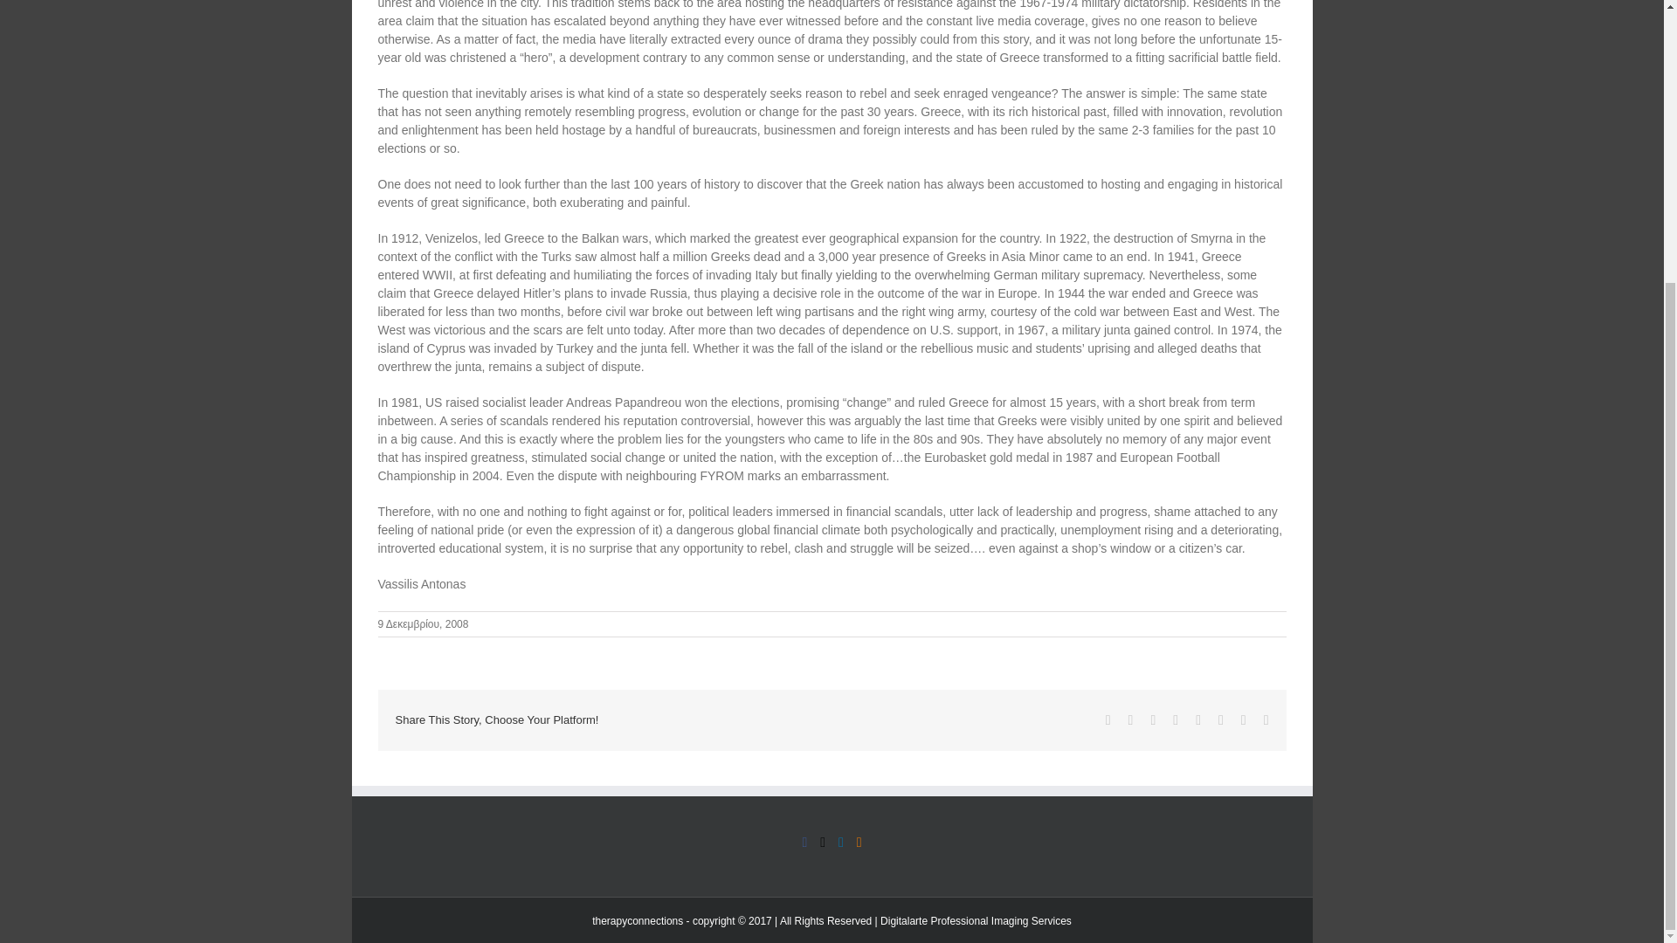  Describe the element at coordinates (976, 920) in the screenshot. I see `Digitalarte Professional Imaging Services` at that location.